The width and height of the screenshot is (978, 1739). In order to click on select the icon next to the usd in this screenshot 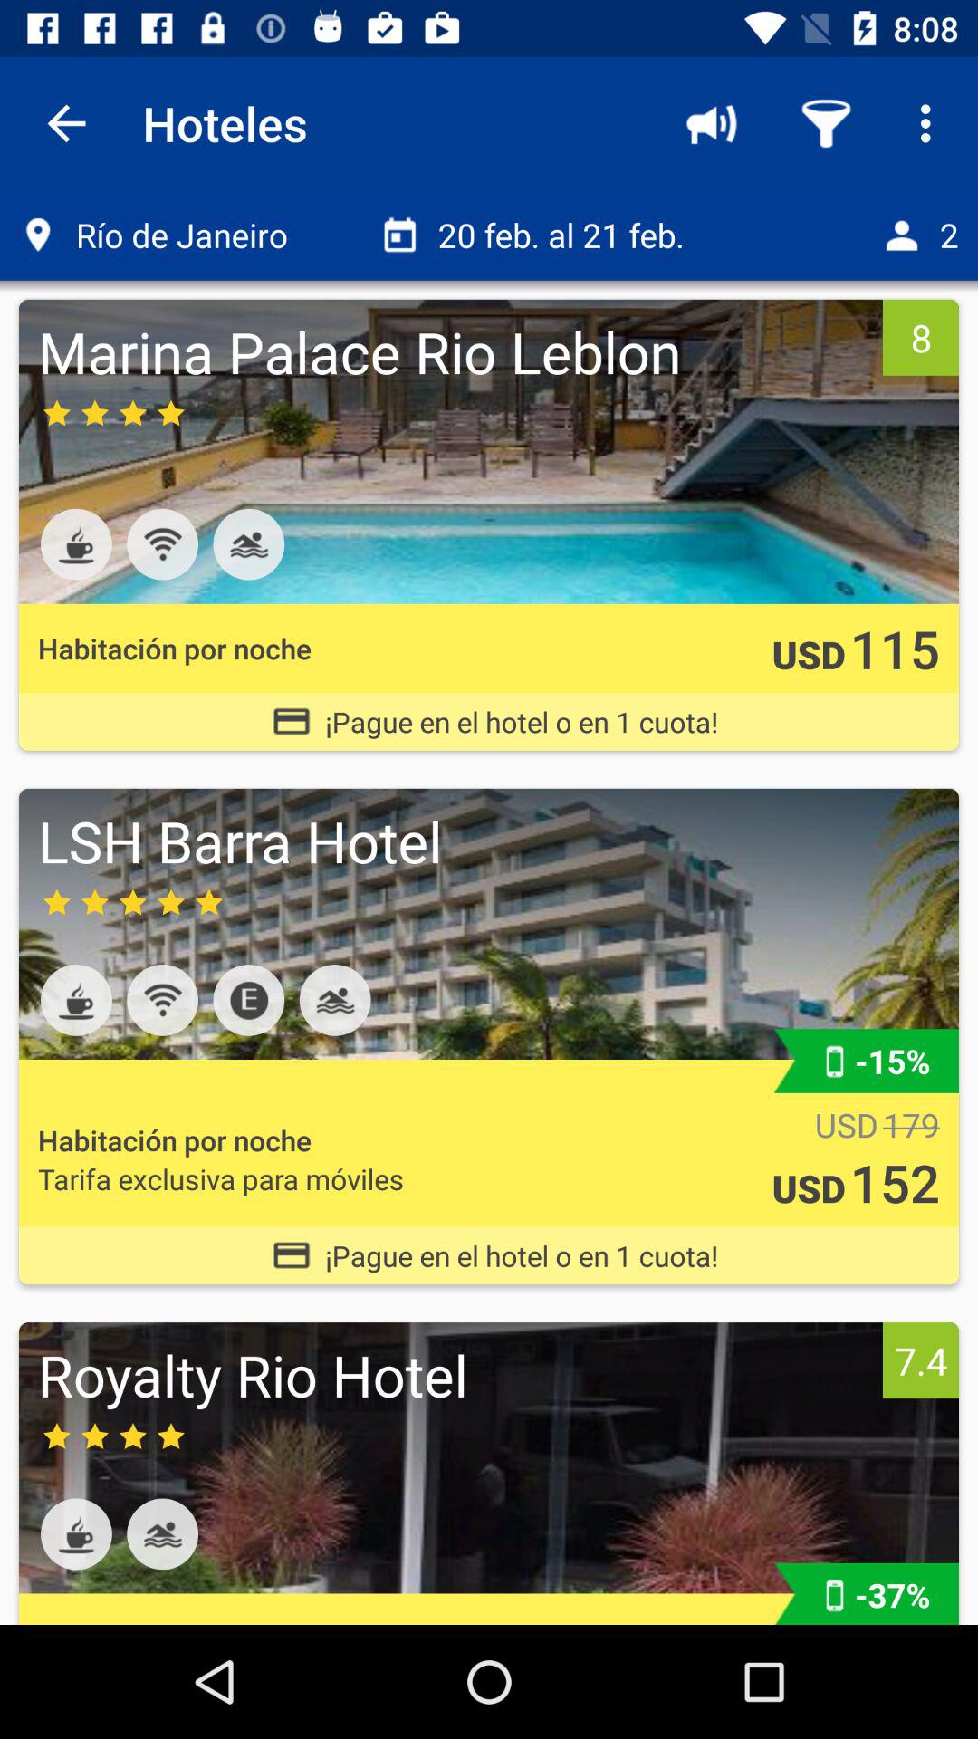, I will do `click(911, 1125)`.